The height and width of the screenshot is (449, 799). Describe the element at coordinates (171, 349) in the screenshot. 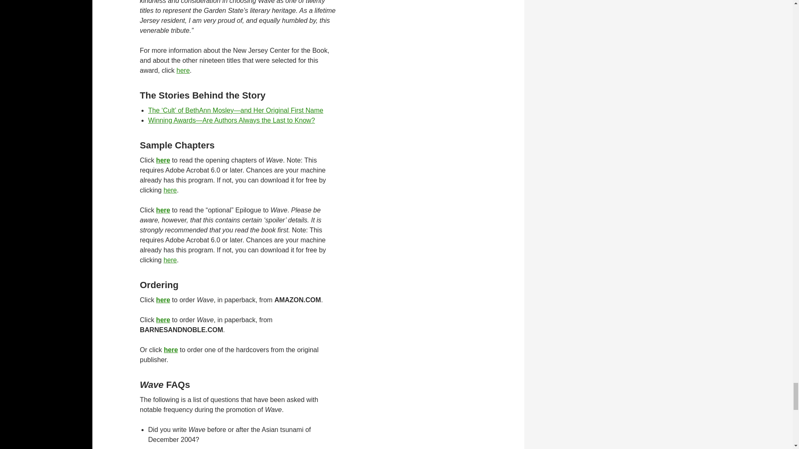

I see `here` at that location.